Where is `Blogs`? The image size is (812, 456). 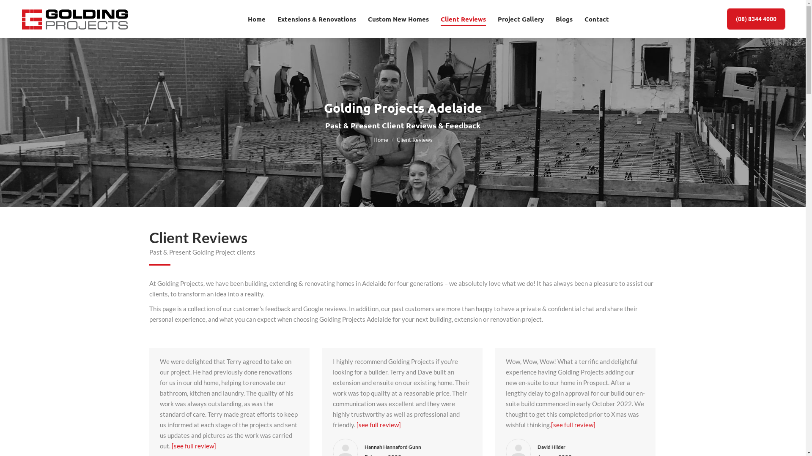
Blogs is located at coordinates (564, 19).